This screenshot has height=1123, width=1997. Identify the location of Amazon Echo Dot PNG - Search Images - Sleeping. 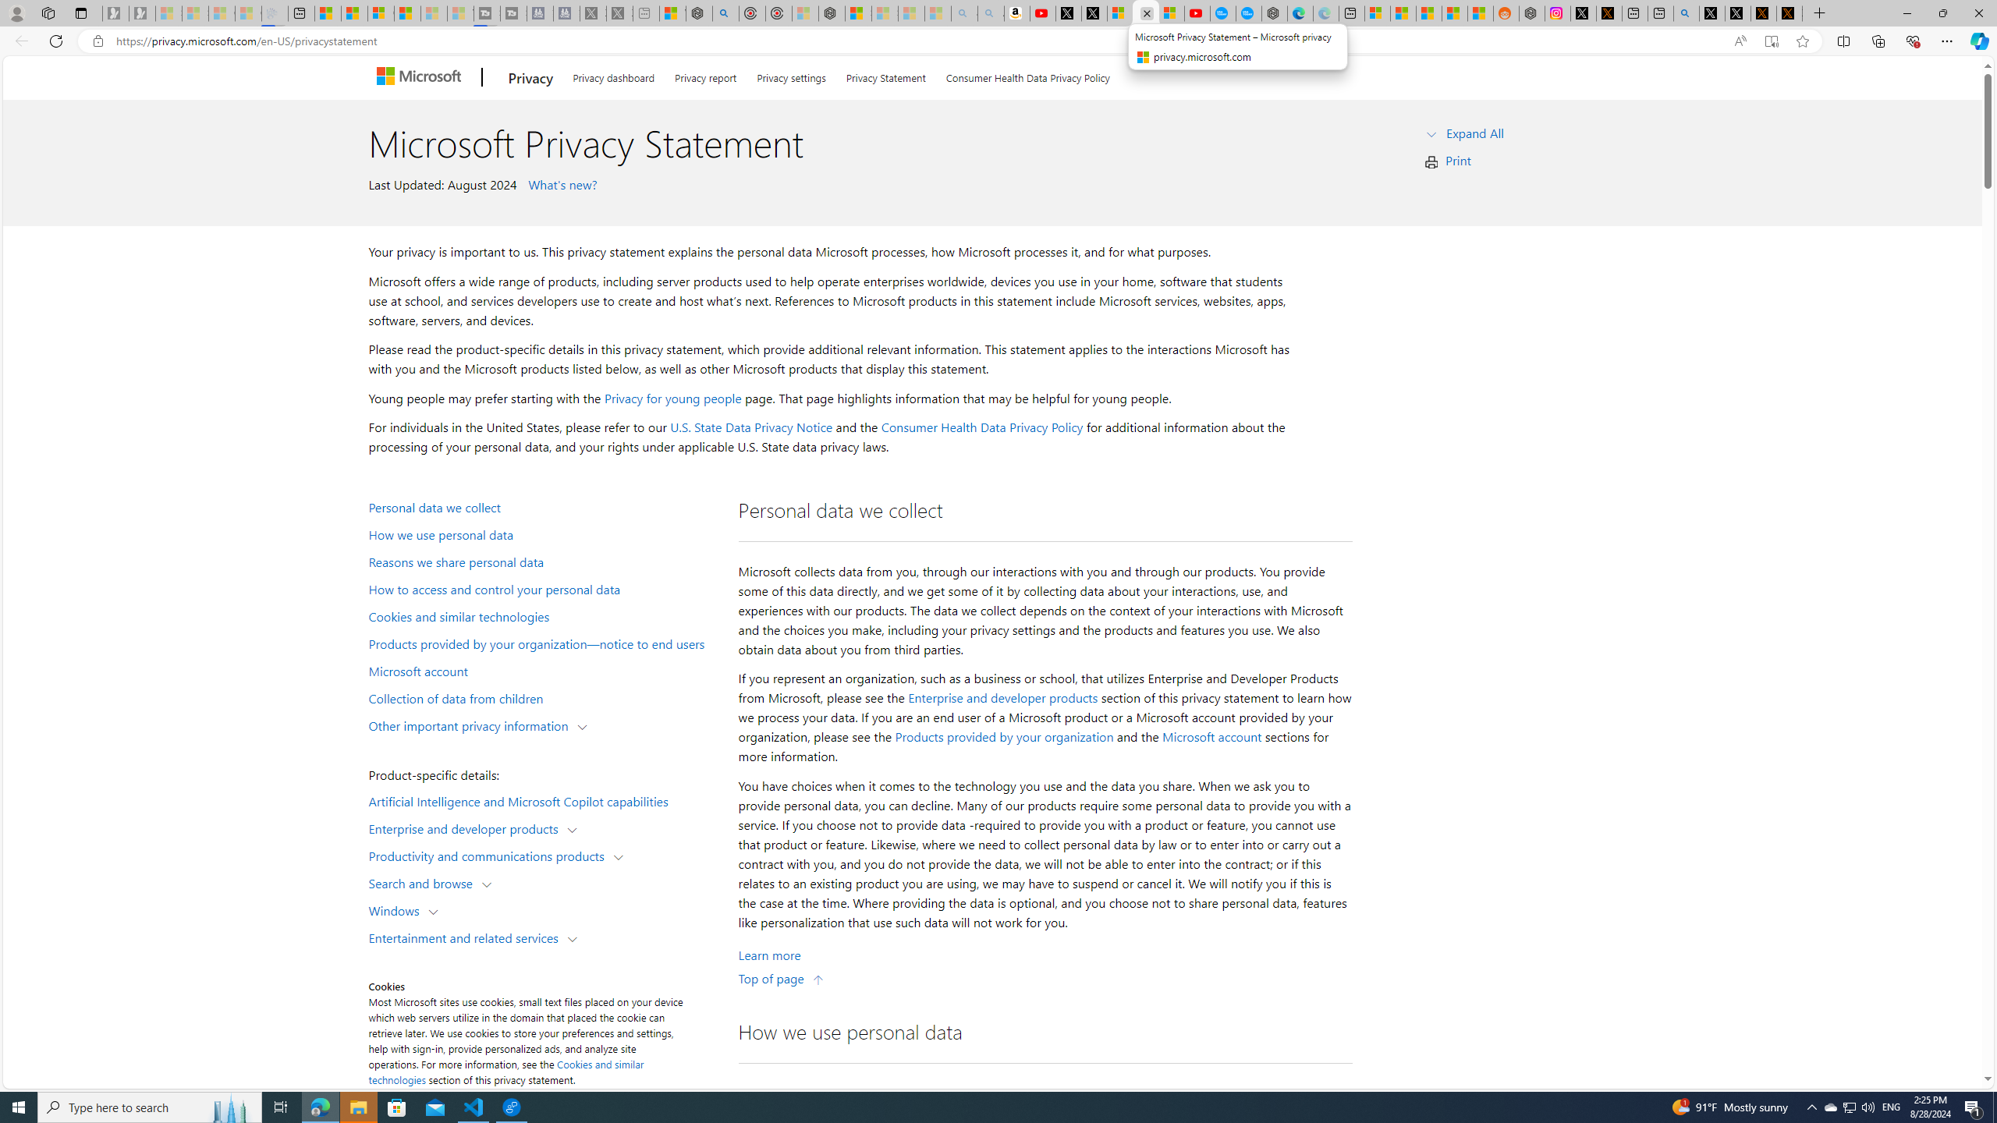
(991, 13).